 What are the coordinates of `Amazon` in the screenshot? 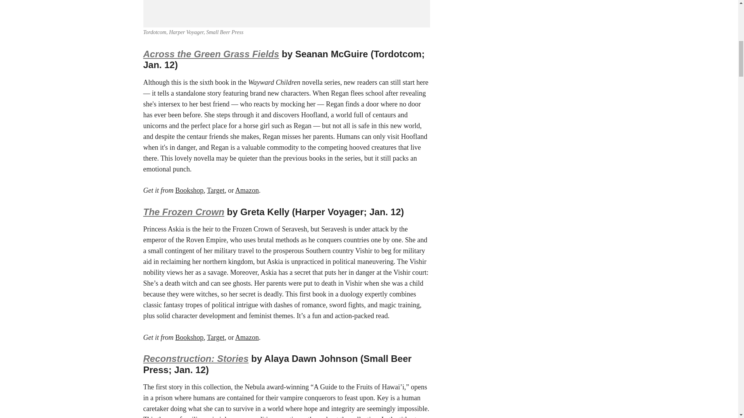 It's located at (247, 190).